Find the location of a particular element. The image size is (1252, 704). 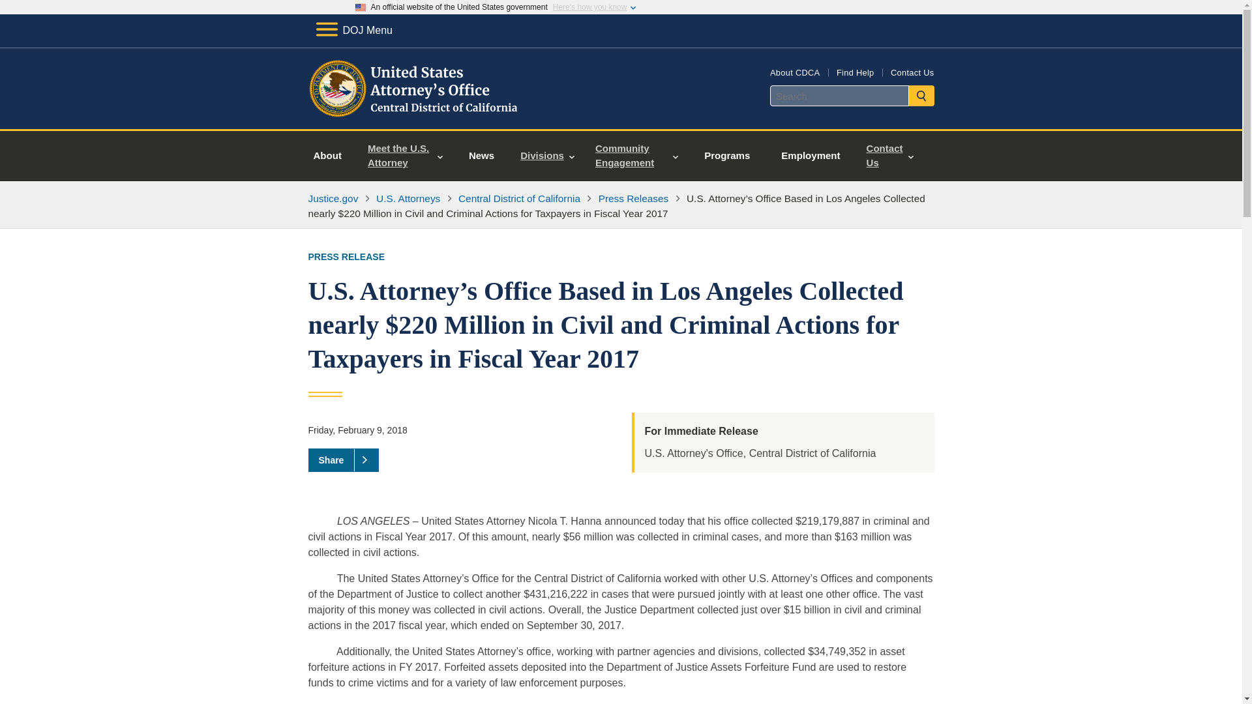

Contact Us is located at coordinates (912, 72).